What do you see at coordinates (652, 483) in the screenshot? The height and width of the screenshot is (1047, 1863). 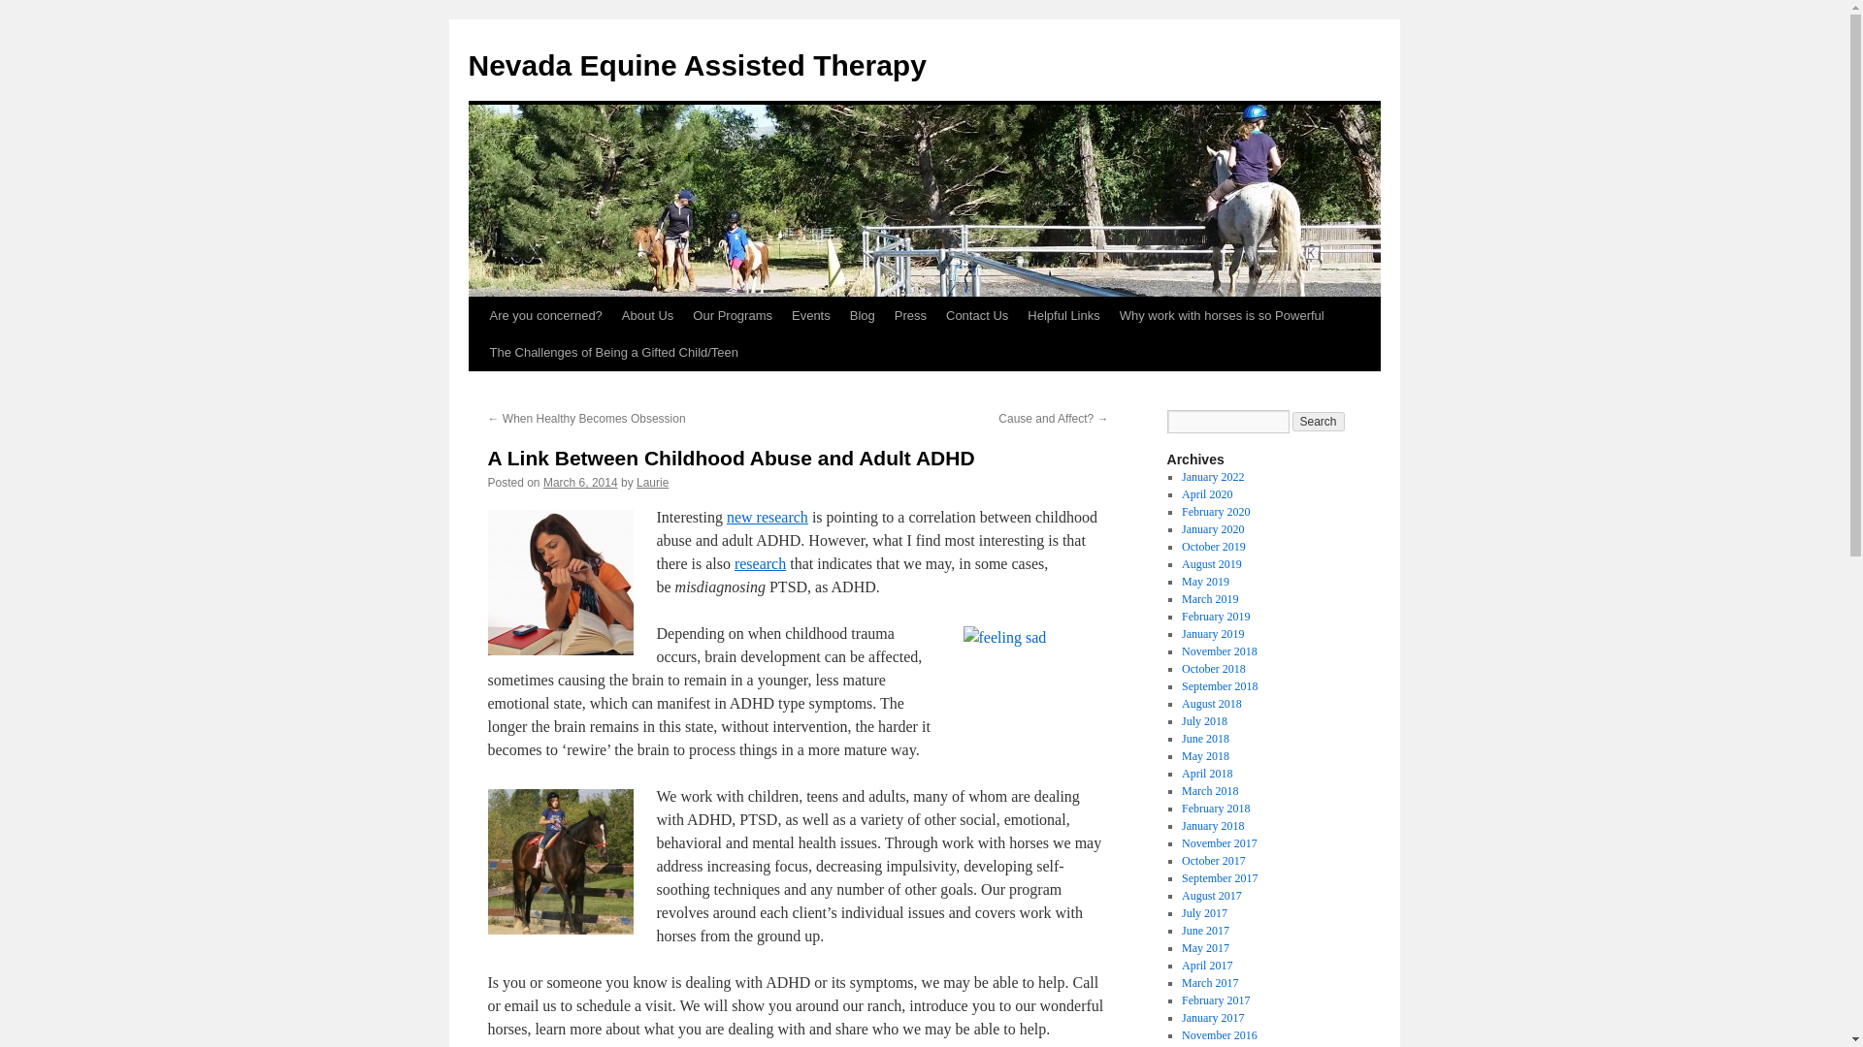 I see `Laurie` at bounding box center [652, 483].